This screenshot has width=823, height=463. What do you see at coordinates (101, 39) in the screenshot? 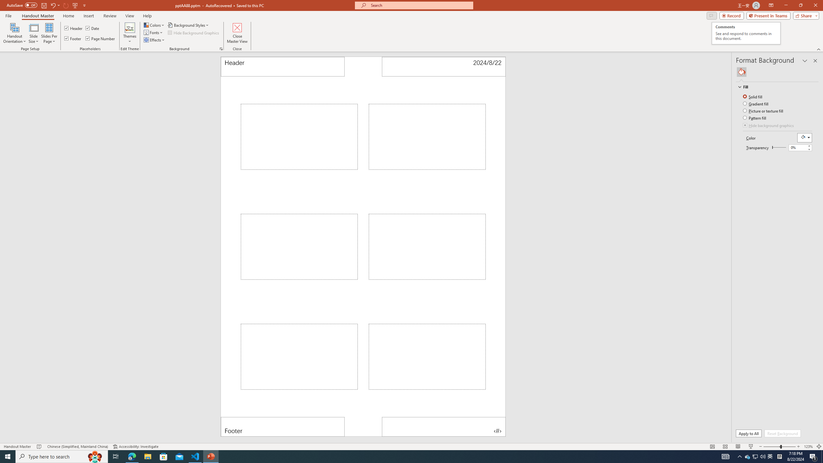
I see `Page Number` at bounding box center [101, 39].